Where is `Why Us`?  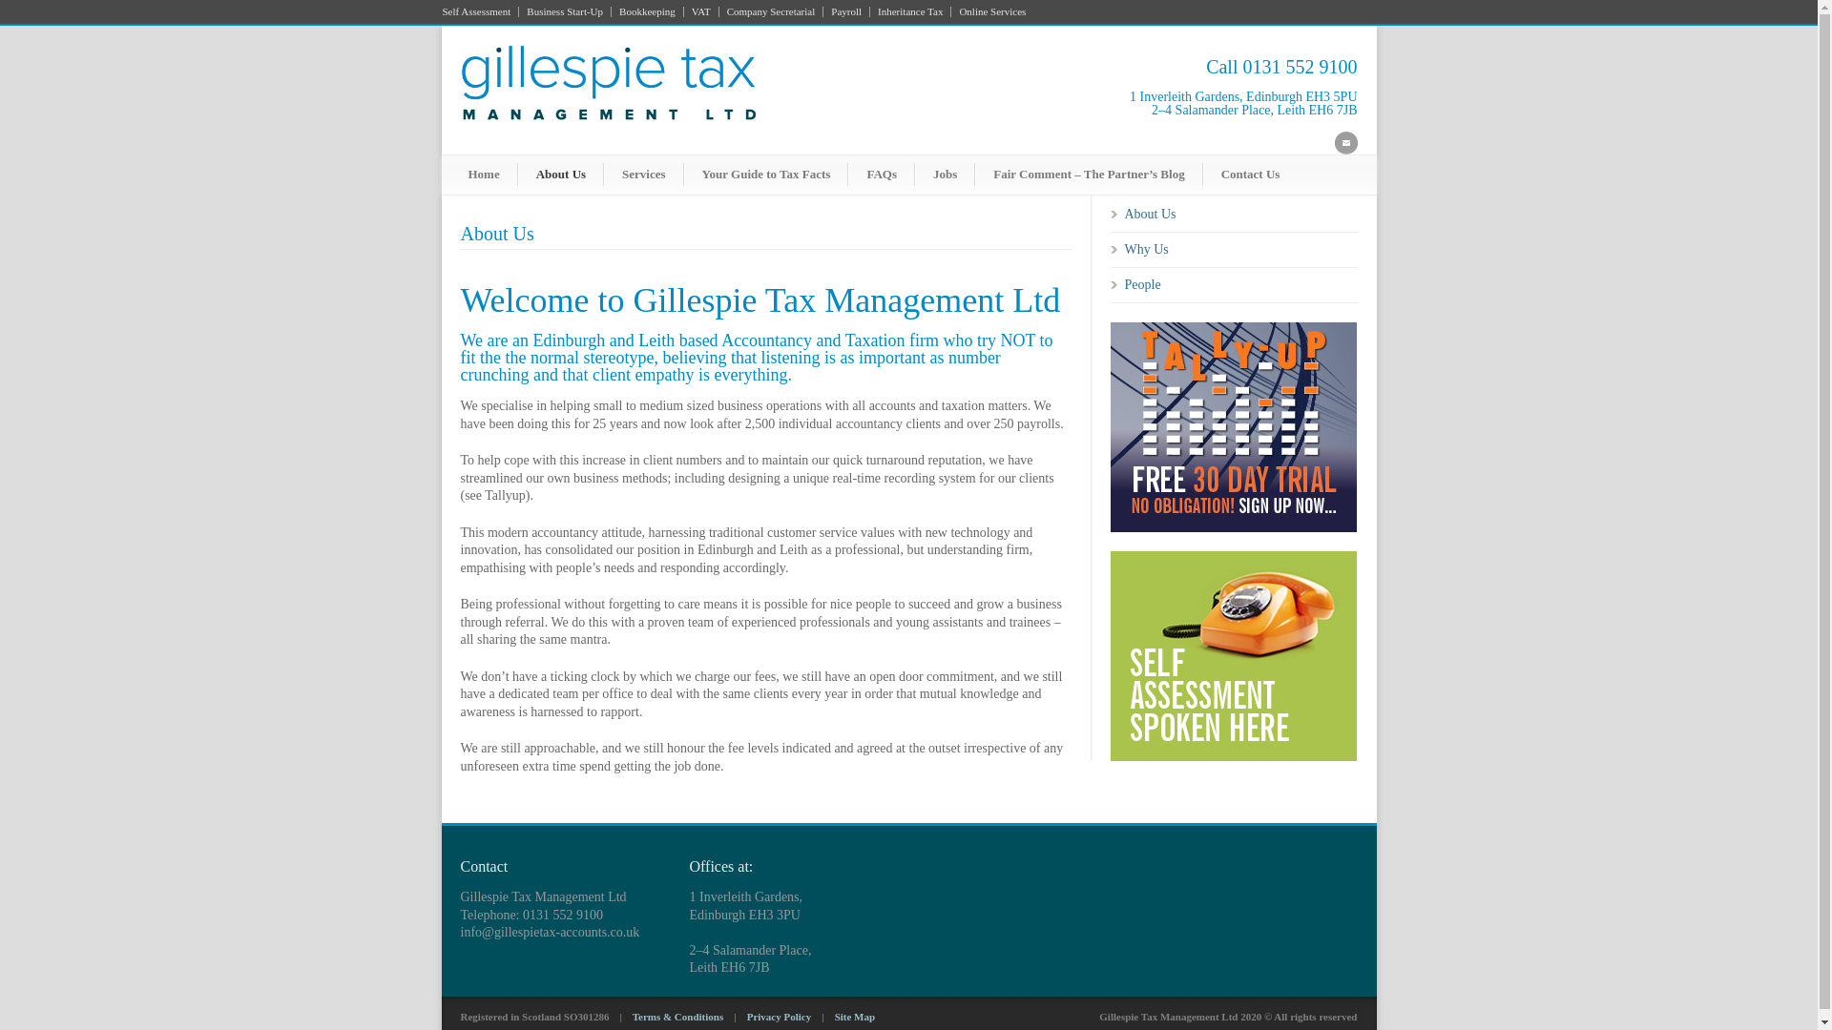 Why Us is located at coordinates (1146, 248).